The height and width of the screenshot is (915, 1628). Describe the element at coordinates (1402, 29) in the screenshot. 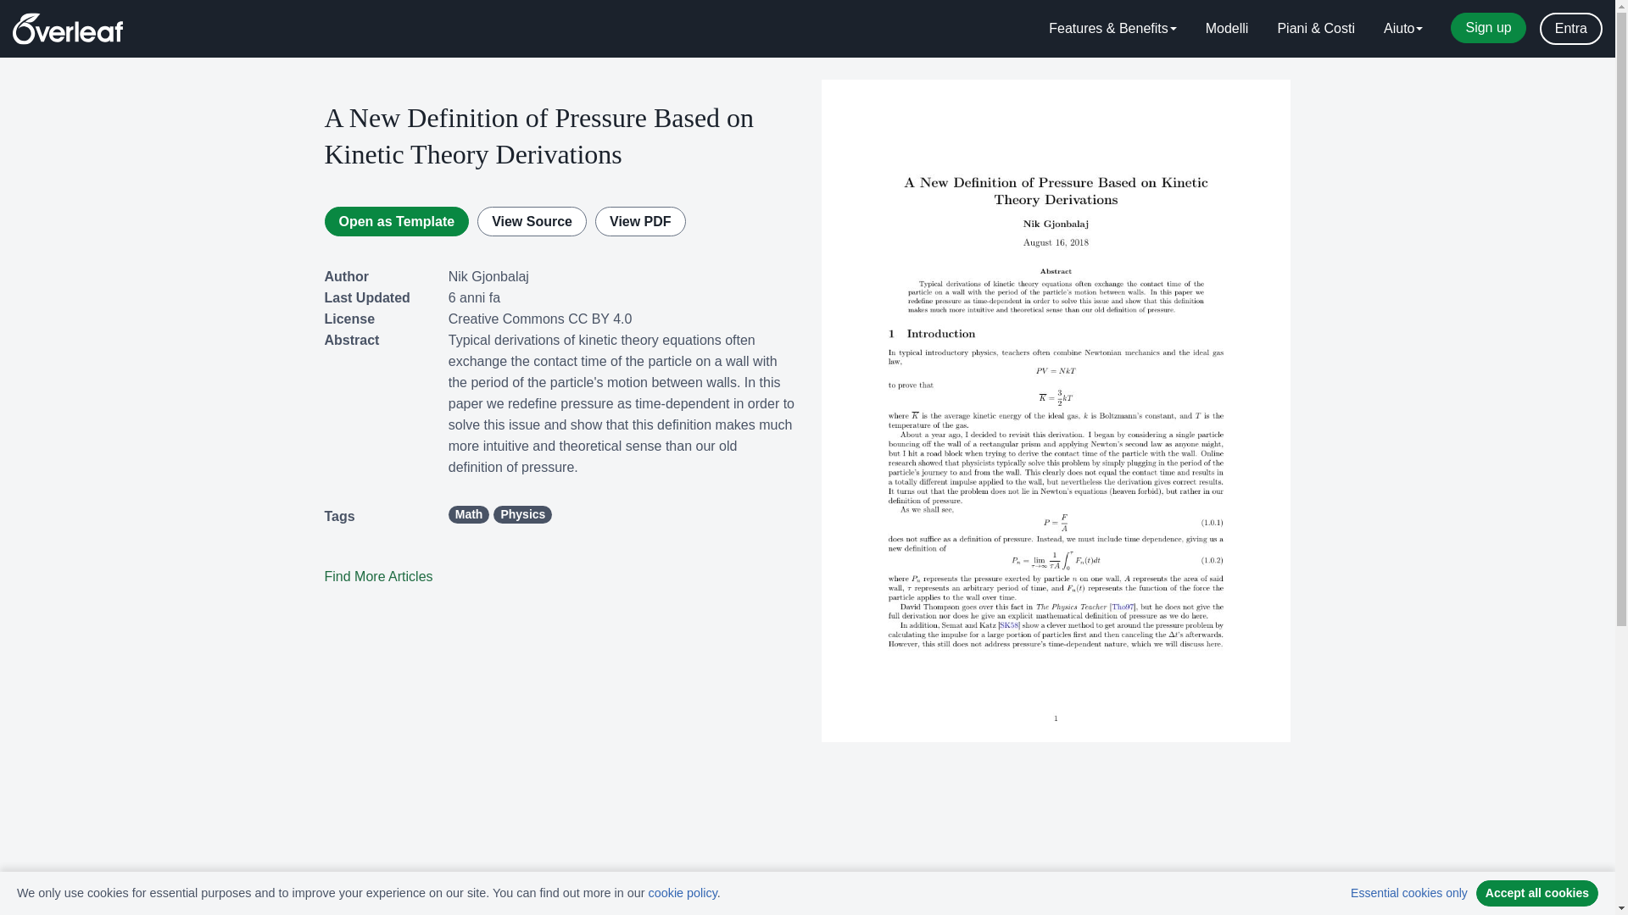

I see `Aiuto` at that location.